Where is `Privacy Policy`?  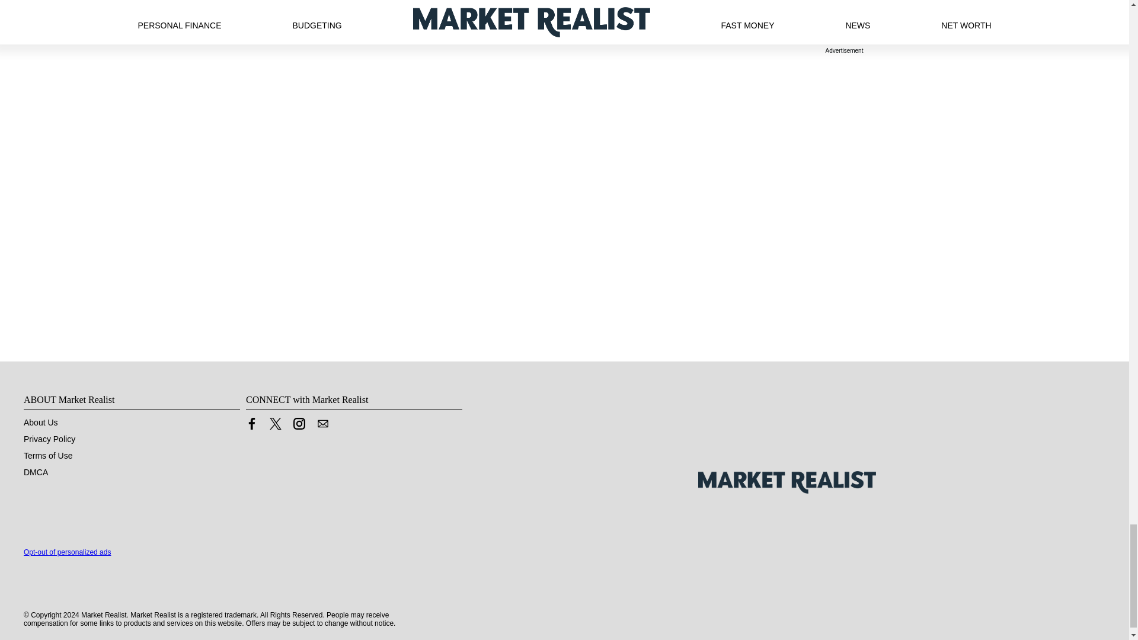
Privacy Policy is located at coordinates (49, 439).